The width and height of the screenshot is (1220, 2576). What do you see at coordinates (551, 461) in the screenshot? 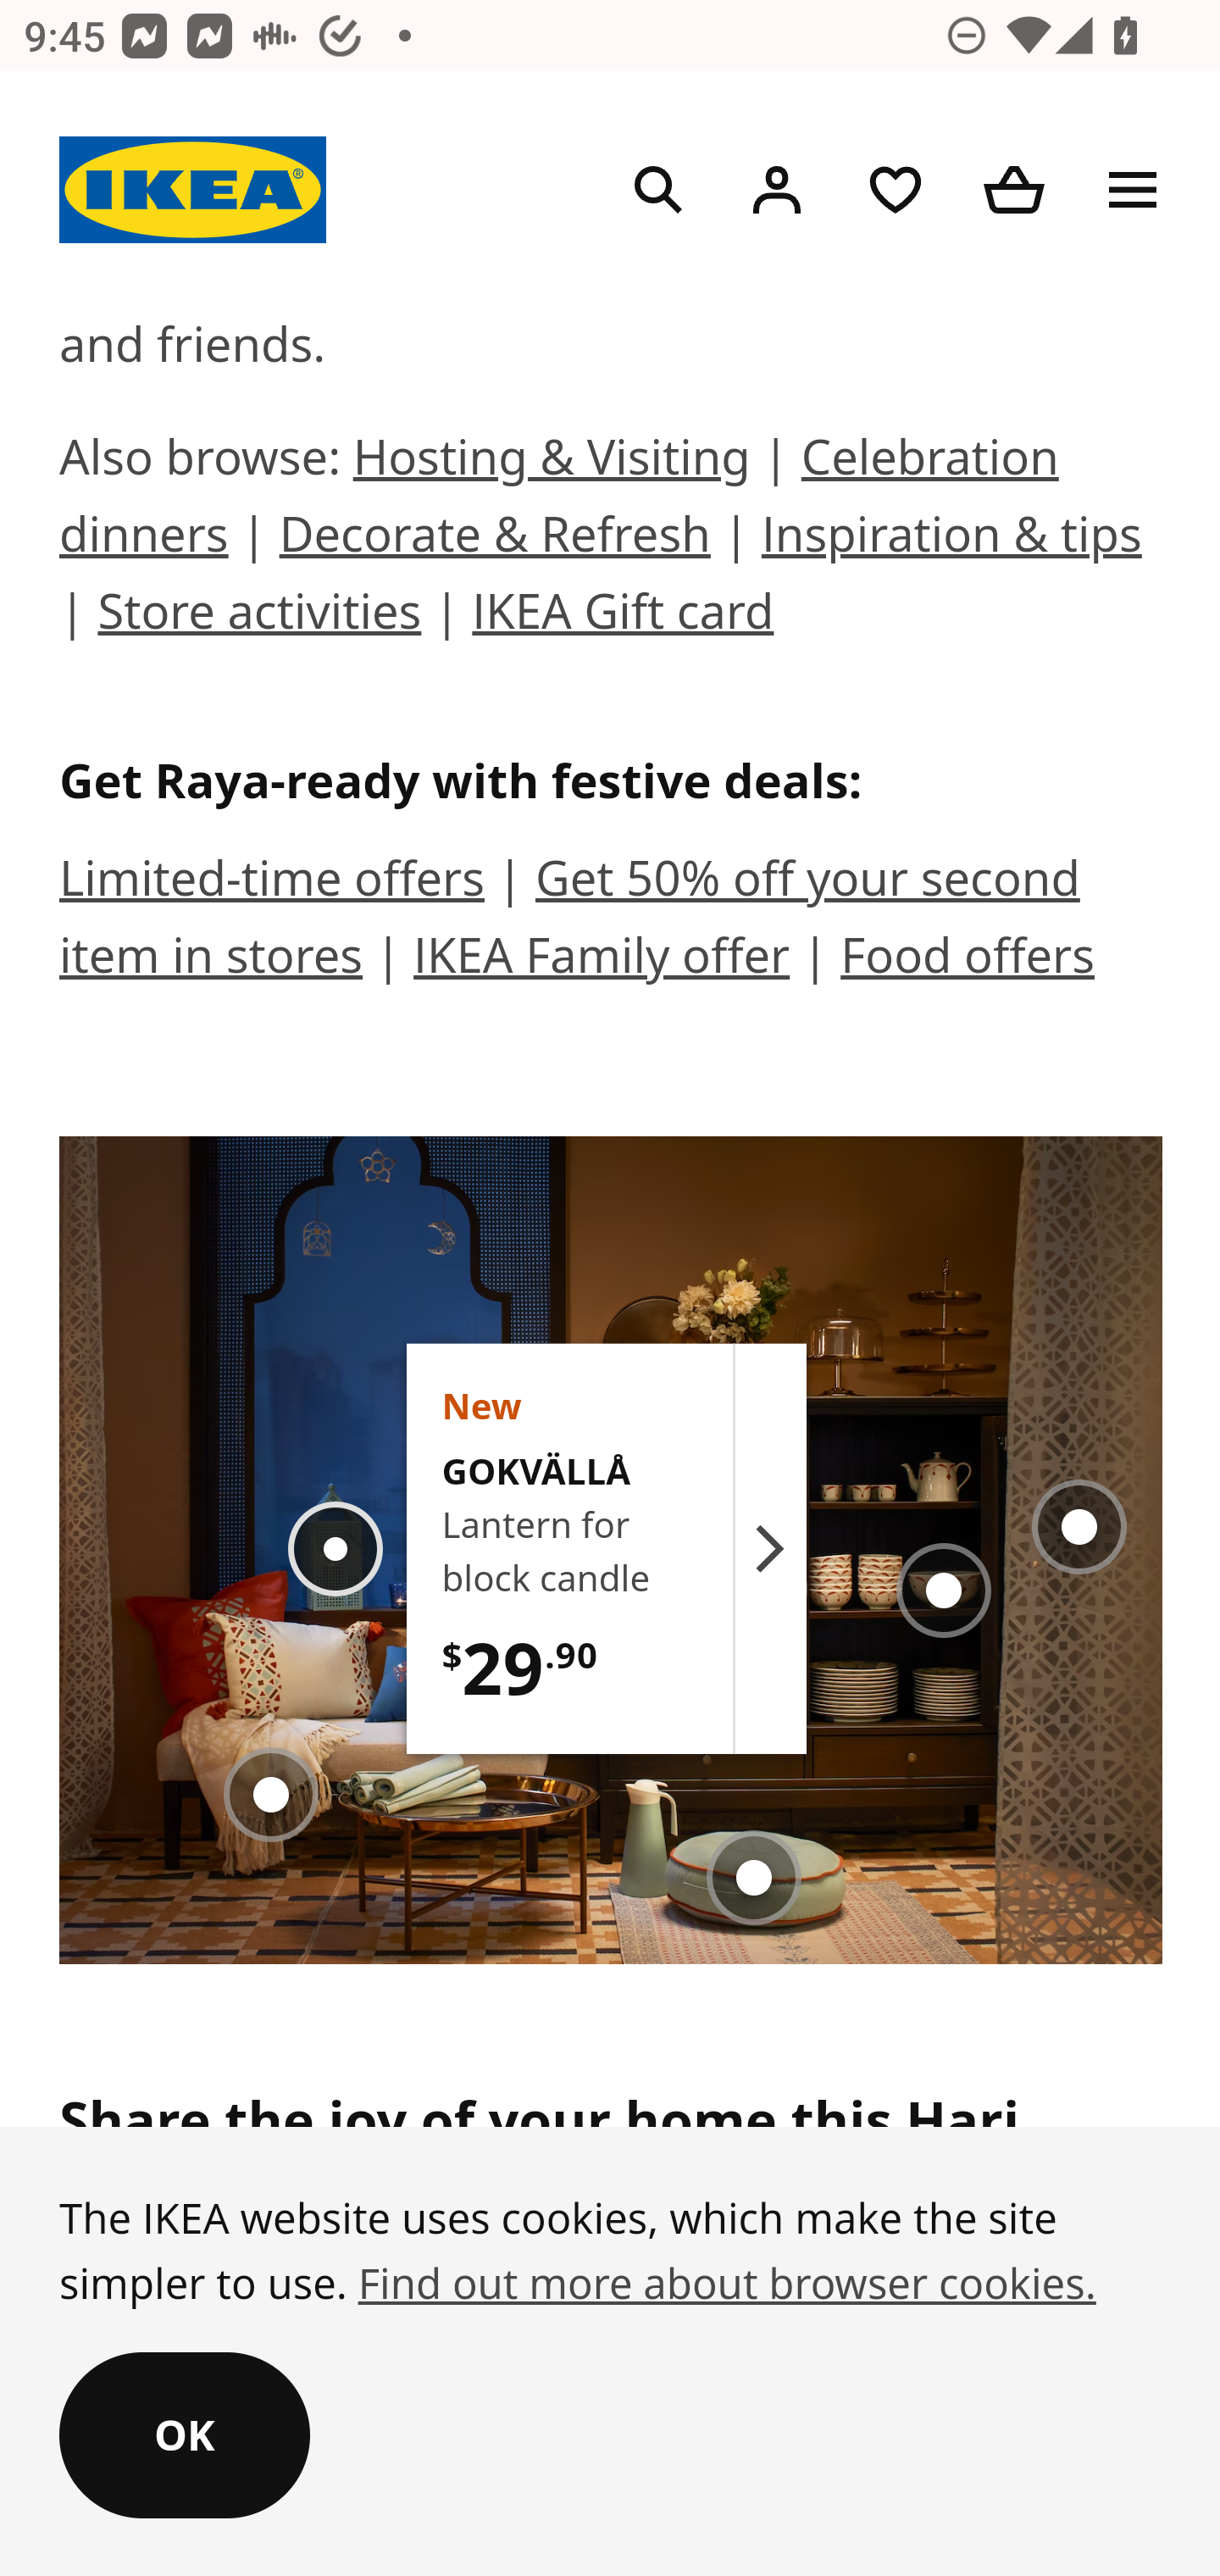
I see `Hosting & Visiting` at bounding box center [551, 461].